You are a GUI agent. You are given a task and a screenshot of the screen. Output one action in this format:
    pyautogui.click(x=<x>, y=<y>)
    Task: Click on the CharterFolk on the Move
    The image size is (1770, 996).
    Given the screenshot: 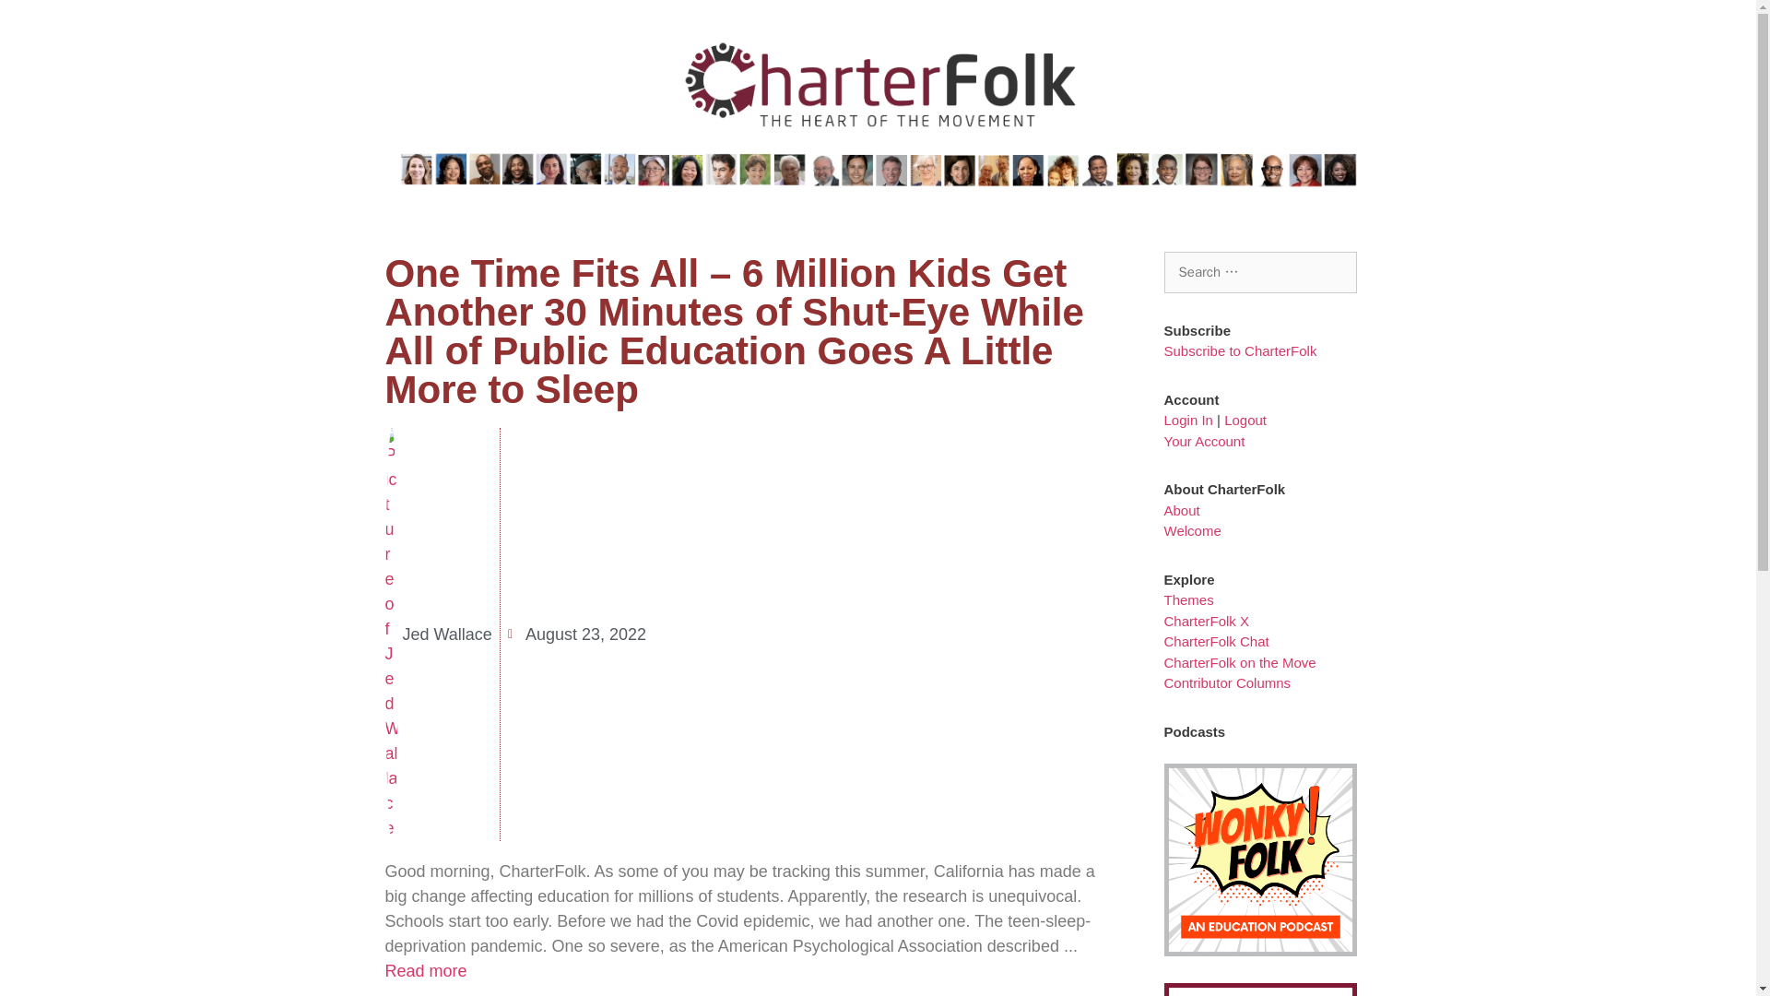 What is the action you would take?
    pyautogui.click(x=1241, y=662)
    